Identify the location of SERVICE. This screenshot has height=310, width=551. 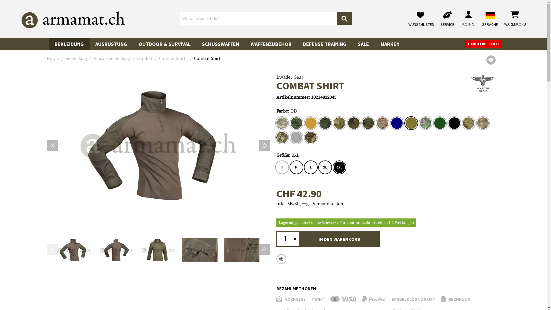
(449, 19).